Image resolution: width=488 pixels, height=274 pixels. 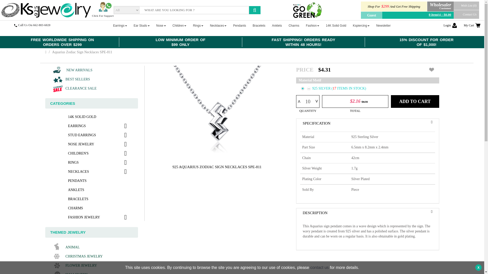 What do you see at coordinates (161, 25) in the screenshot?
I see `Nose` at bounding box center [161, 25].